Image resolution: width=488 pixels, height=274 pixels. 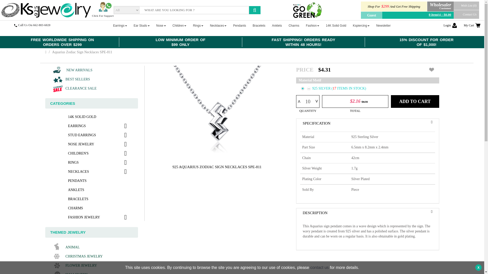 What do you see at coordinates (161, 25) in the screenshot?
I see `Nose` at bounding box center [161, 25].